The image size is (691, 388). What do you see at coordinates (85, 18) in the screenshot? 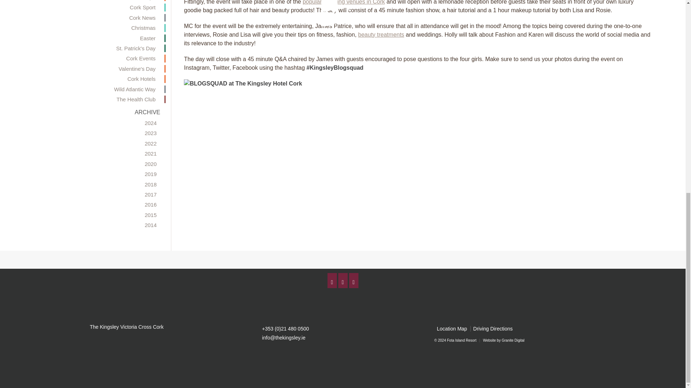
I see `Cork News` at bounding box center [85, 18].